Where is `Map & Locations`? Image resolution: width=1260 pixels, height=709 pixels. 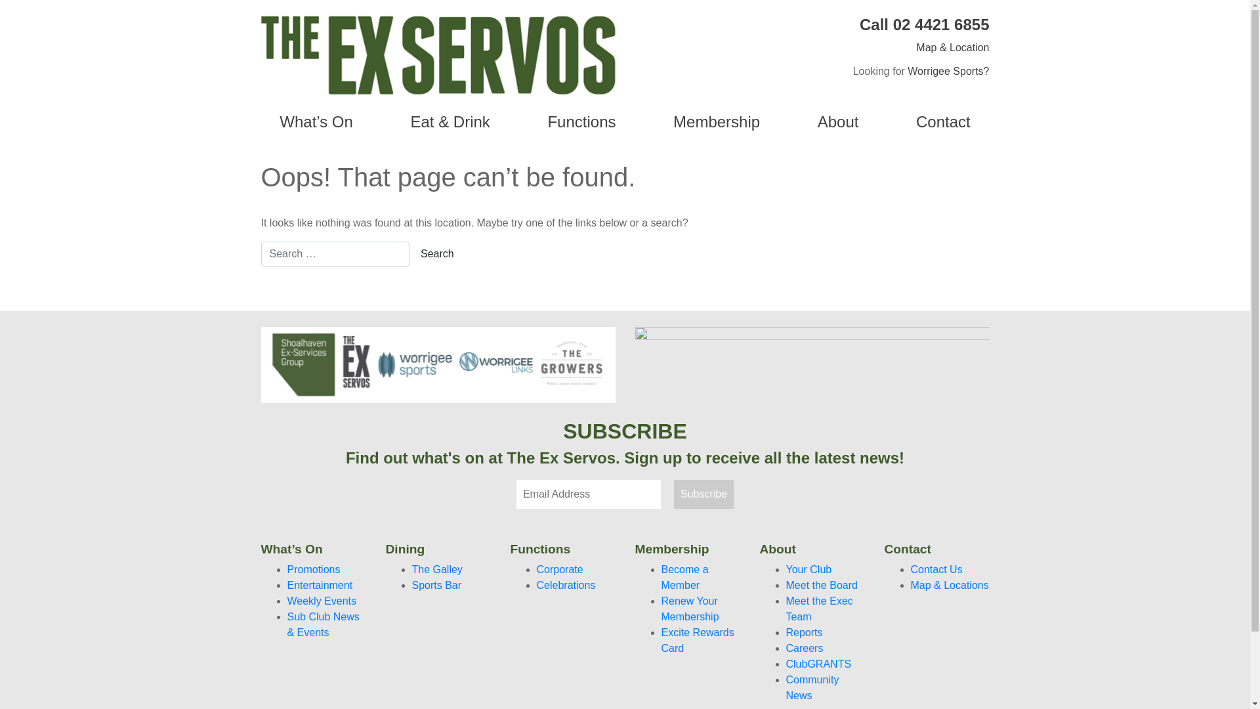
Map & Locations is located at coordinates (950, 585).